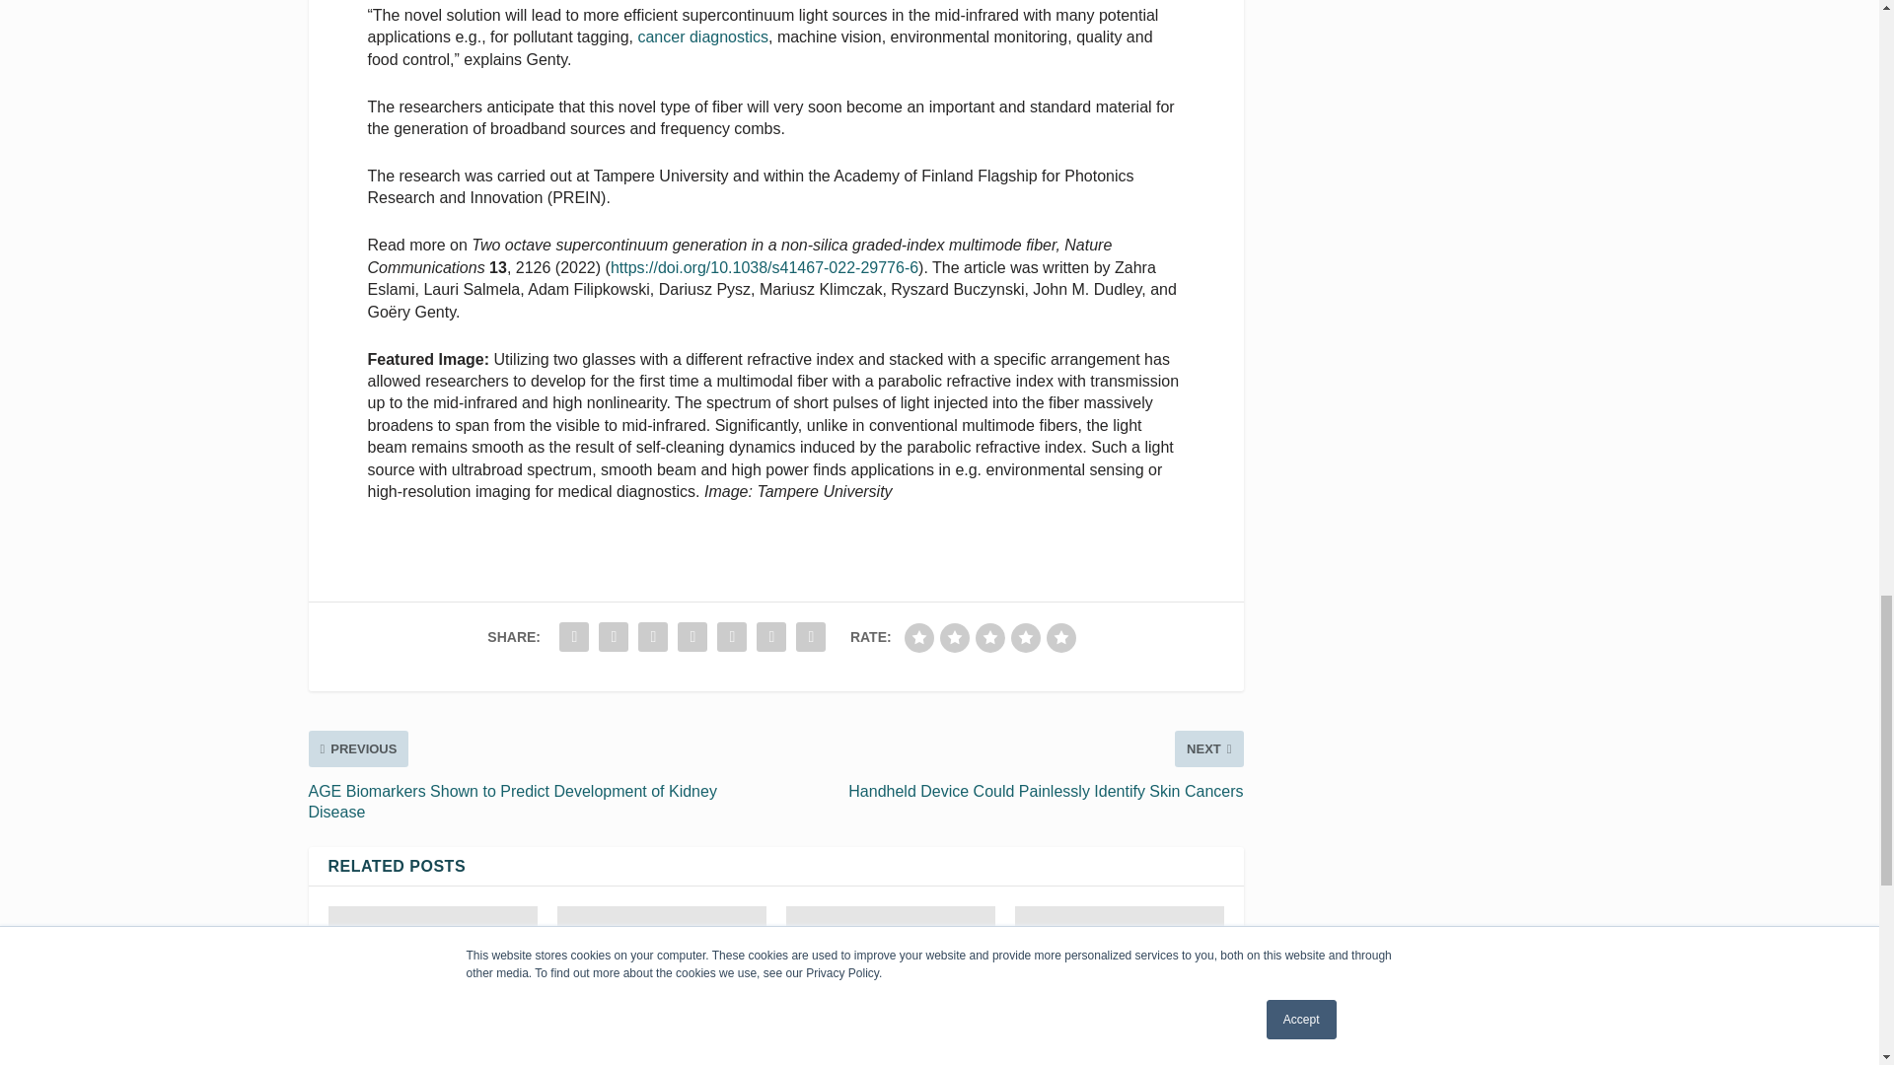  I want to click on regular, so click(990, 637).